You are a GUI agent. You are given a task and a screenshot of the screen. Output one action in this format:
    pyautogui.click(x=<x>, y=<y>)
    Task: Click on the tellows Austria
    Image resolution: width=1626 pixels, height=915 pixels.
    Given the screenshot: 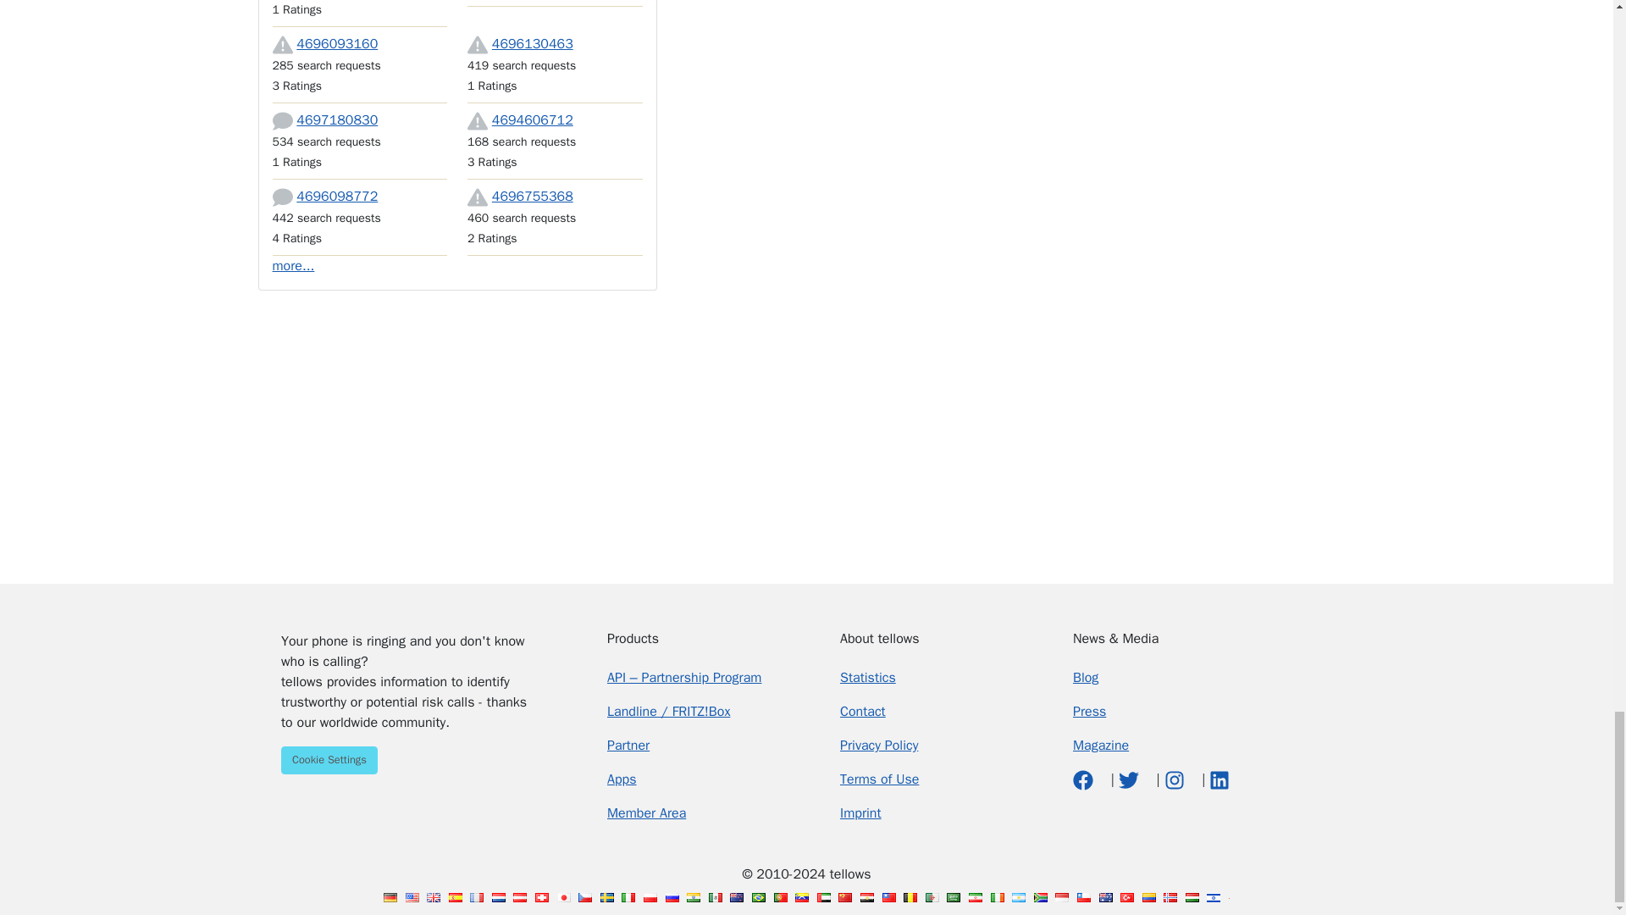 What is the action you would take?
    pyautogui.click(x=520, y=897)
    